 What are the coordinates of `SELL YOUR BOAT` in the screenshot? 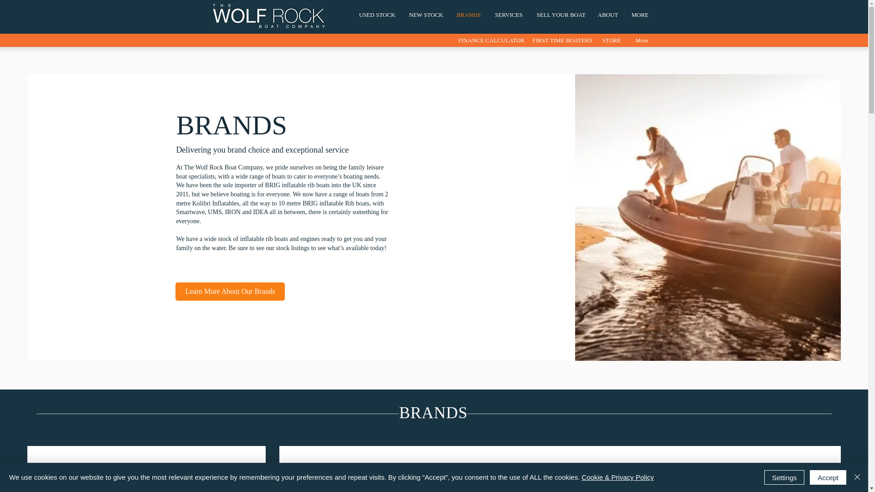 It's located at (560, 15).